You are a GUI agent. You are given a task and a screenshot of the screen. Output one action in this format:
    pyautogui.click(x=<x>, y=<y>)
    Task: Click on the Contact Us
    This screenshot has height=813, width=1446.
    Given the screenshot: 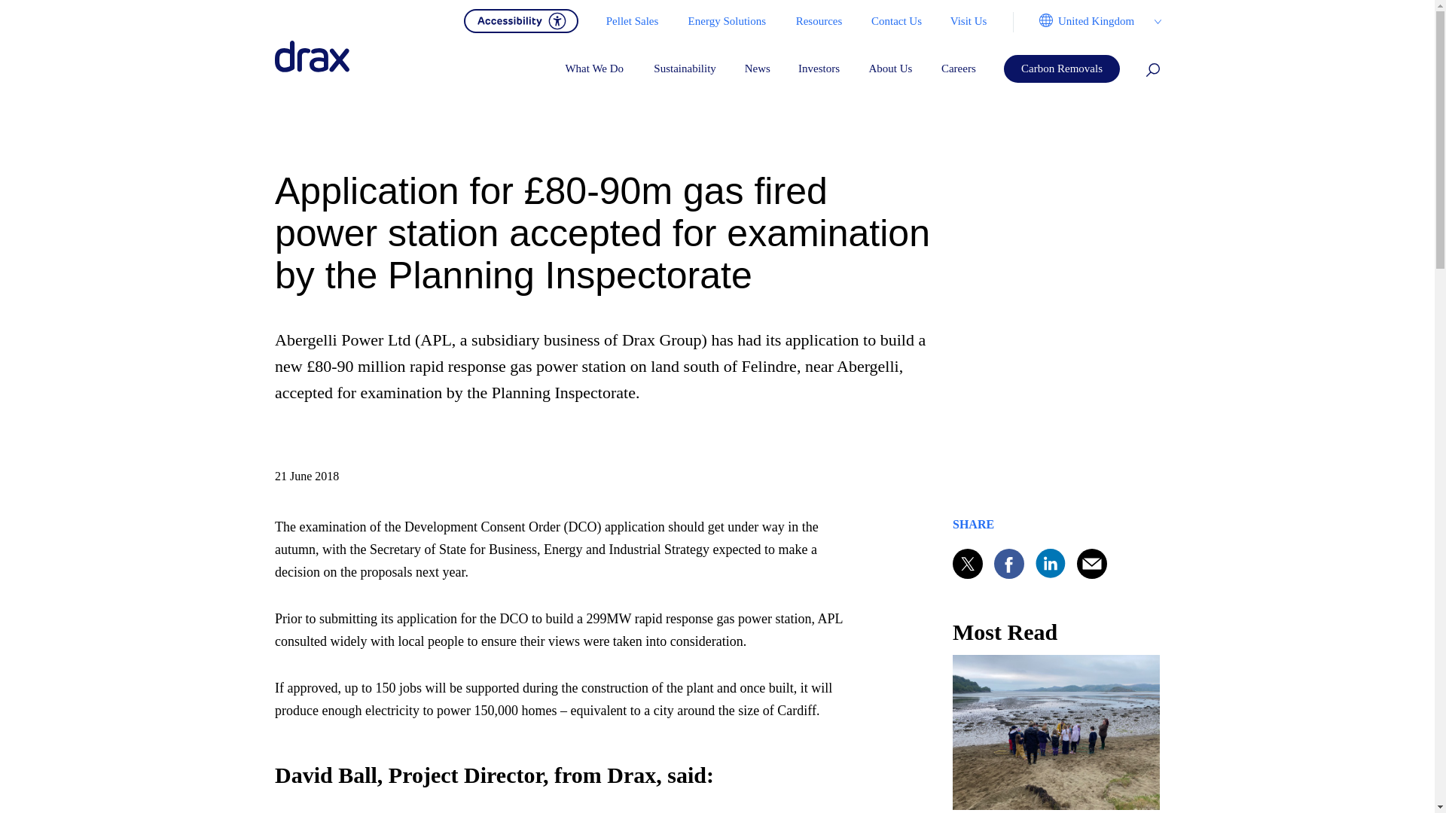 What is the action you would take?
    pyautogui.click(x=895, y=21)
    